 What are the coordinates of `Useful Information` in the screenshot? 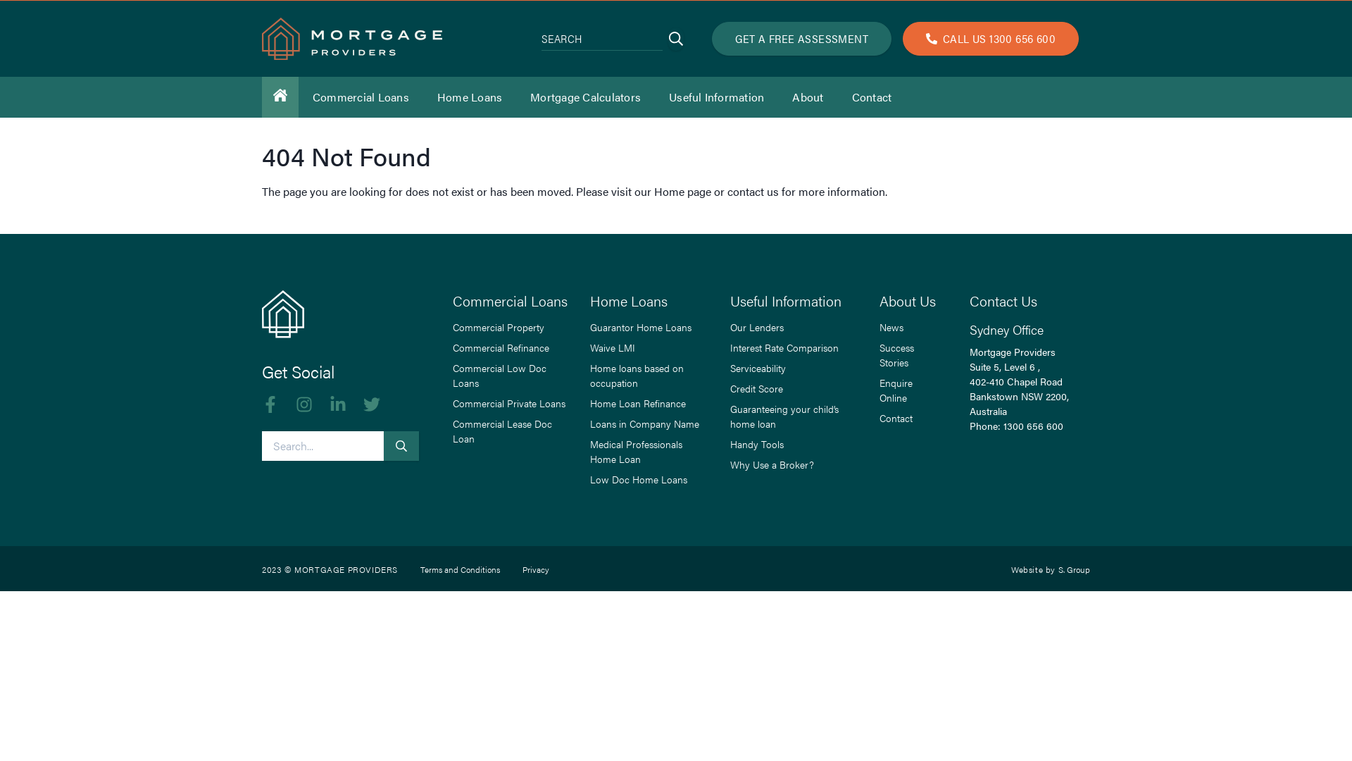 It's located at (717, 97).